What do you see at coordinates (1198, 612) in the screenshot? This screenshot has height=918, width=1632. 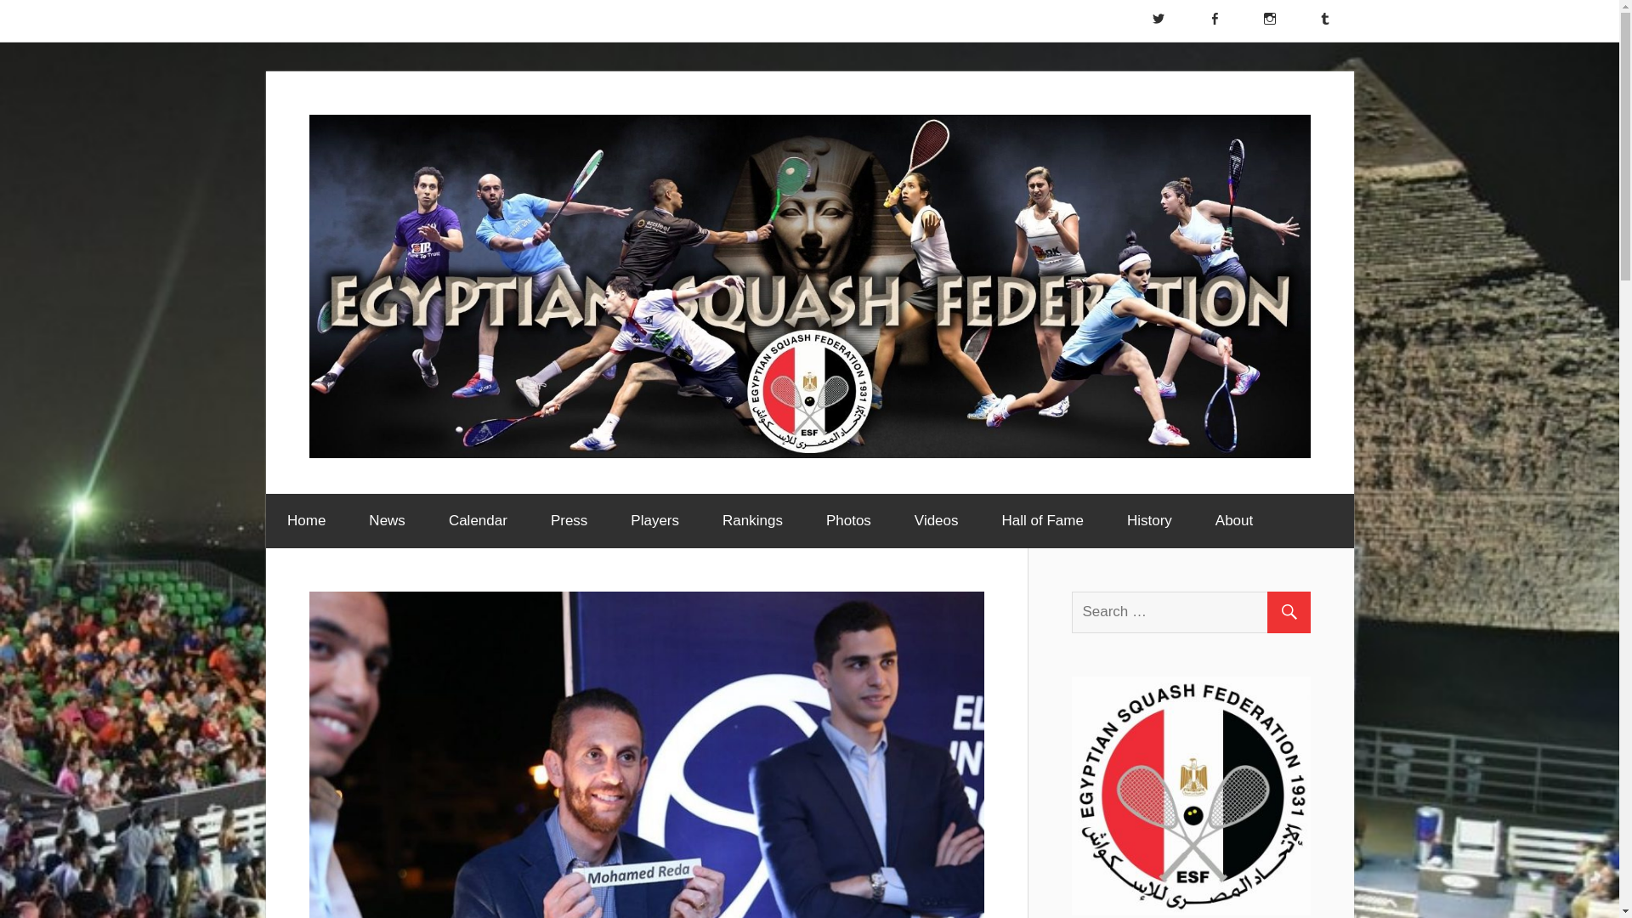 I see `Search for:` at bounding box center [1198, 612].